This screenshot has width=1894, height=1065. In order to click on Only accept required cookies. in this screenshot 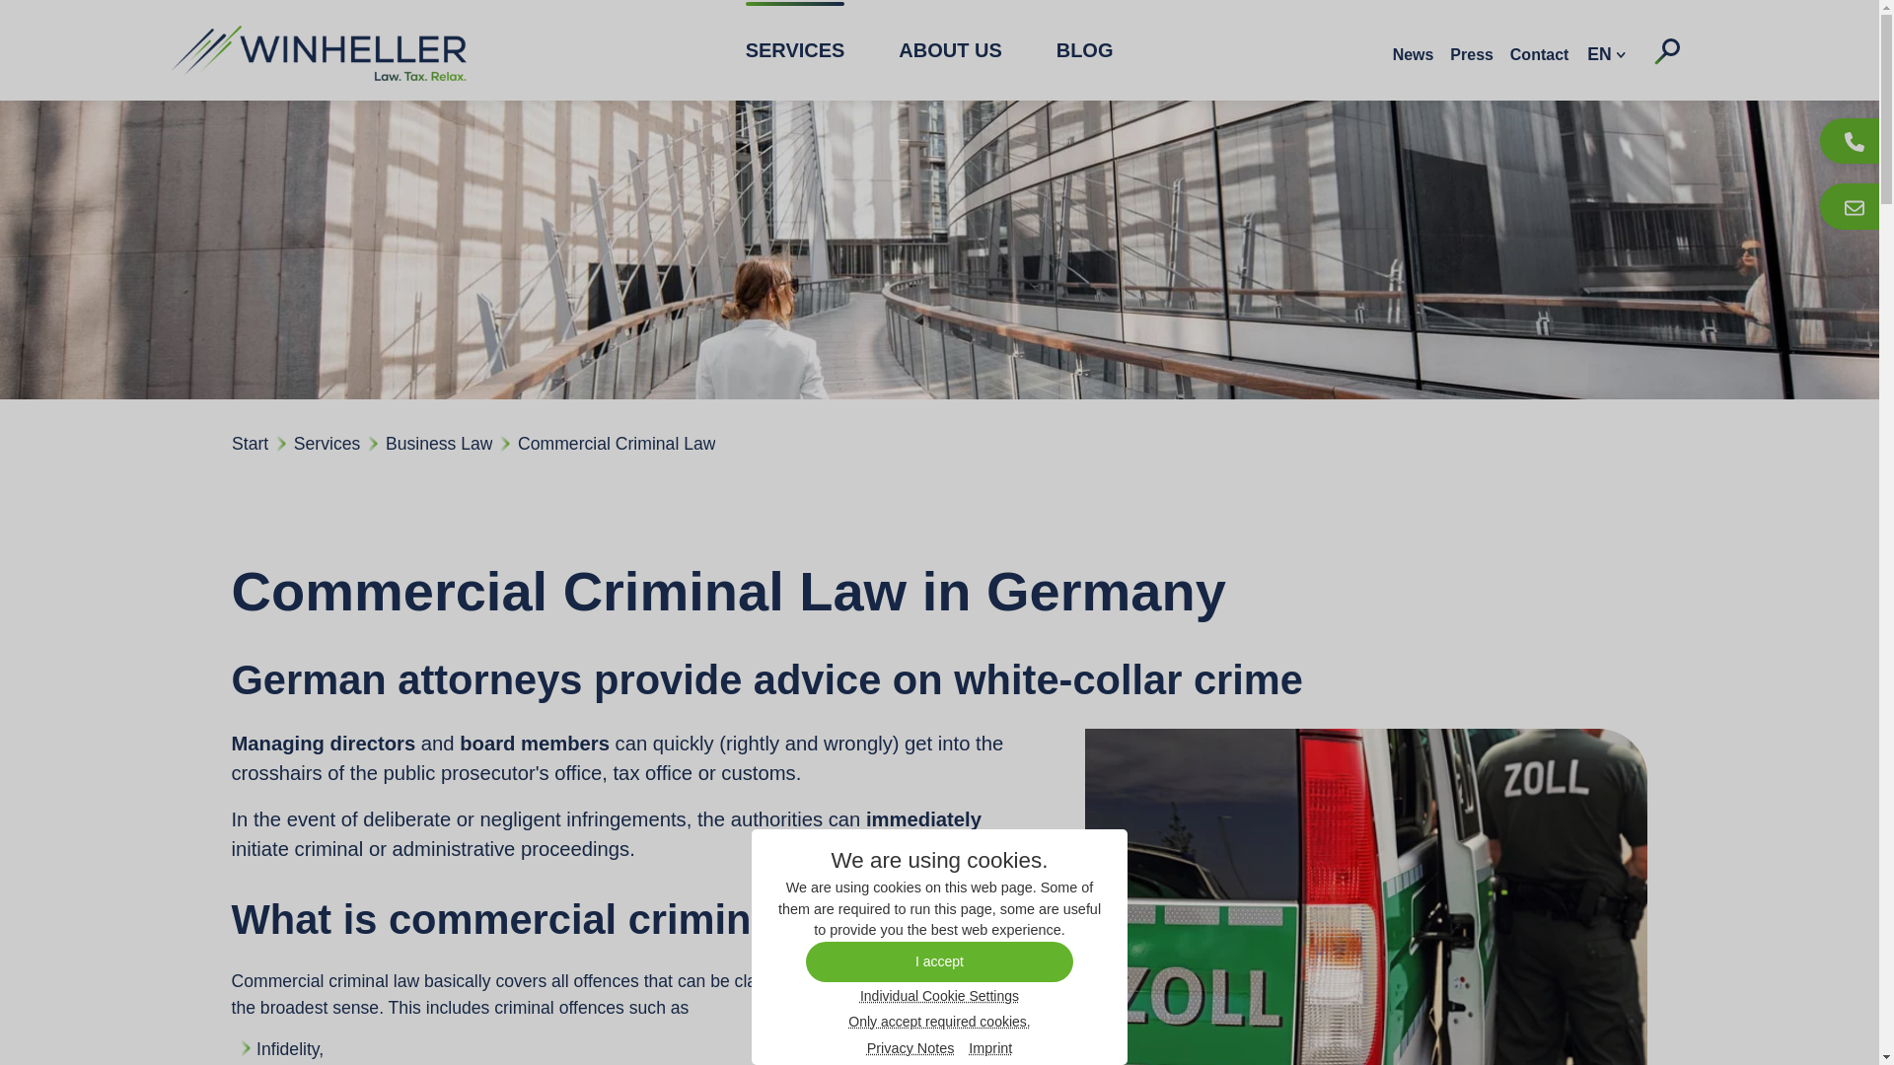, I will do `click(938, 1021)`.